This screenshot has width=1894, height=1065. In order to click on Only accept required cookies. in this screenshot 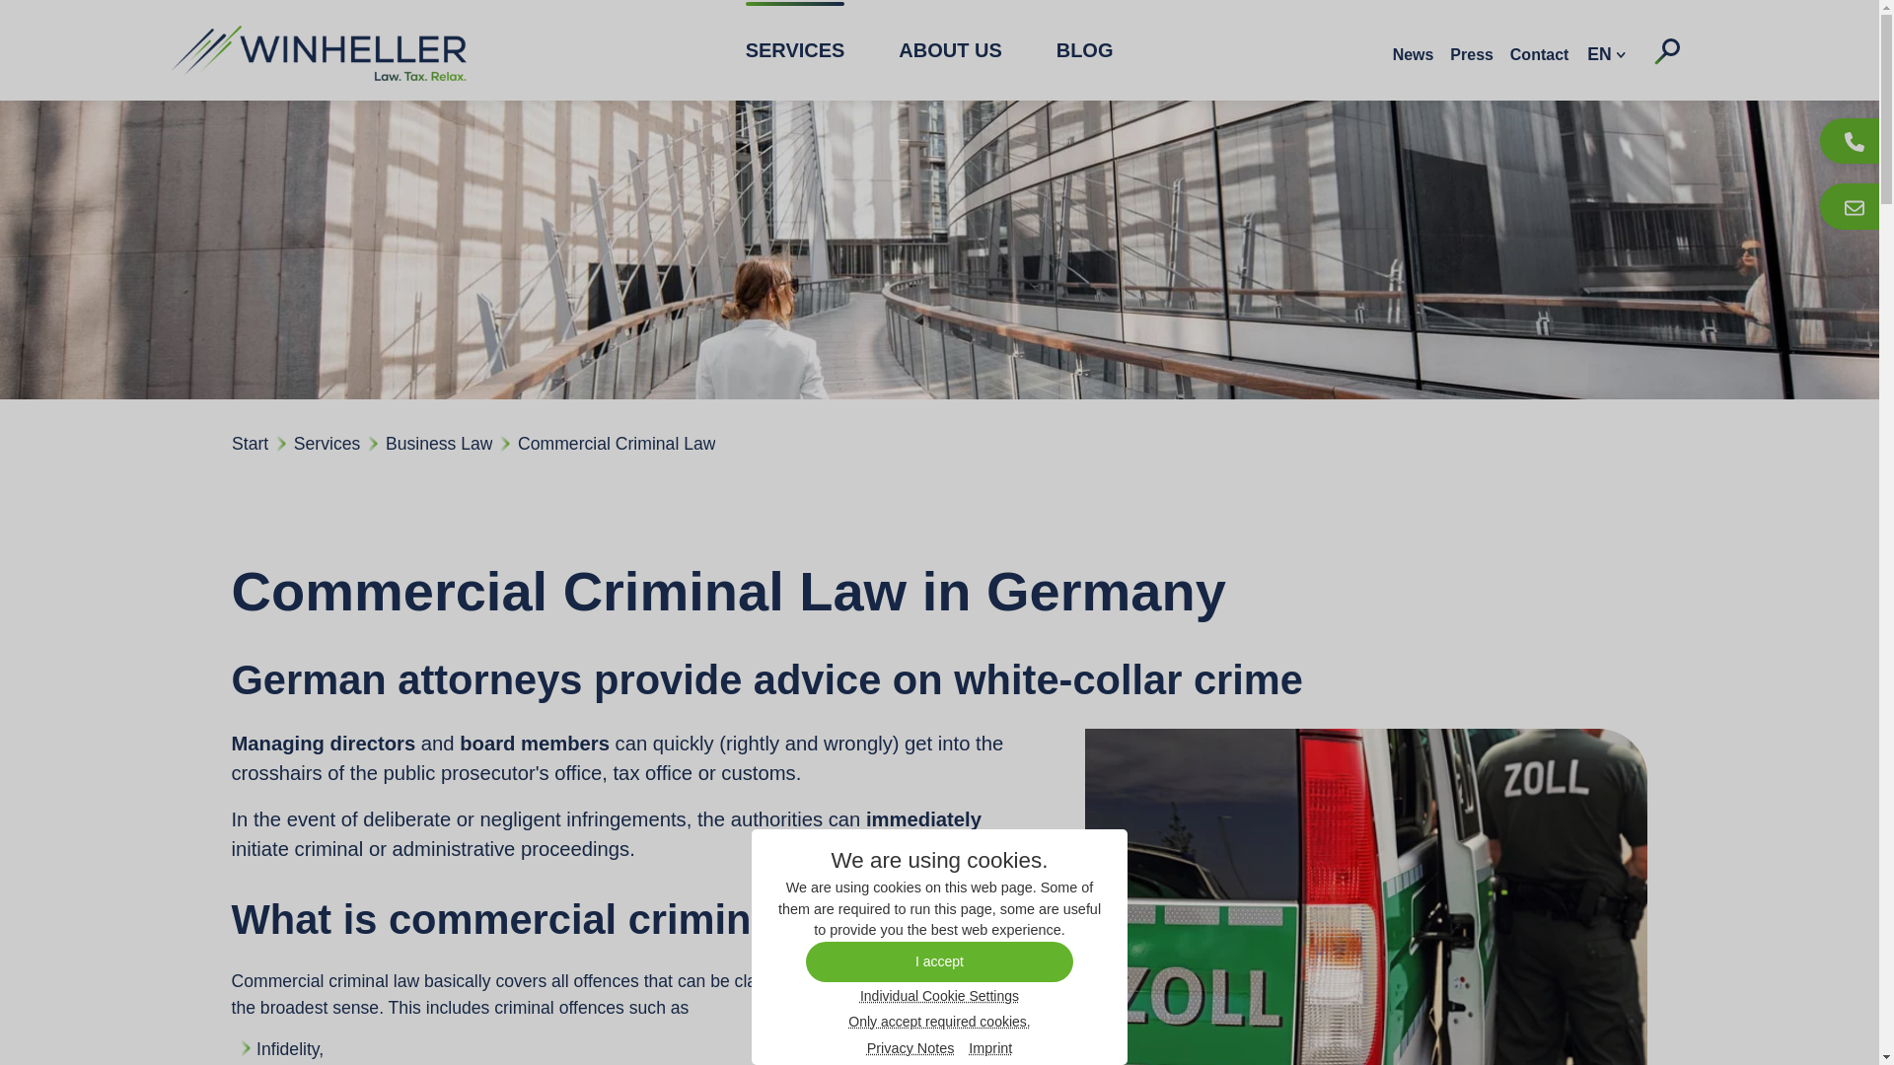, I will do `click(938, 1021)`.